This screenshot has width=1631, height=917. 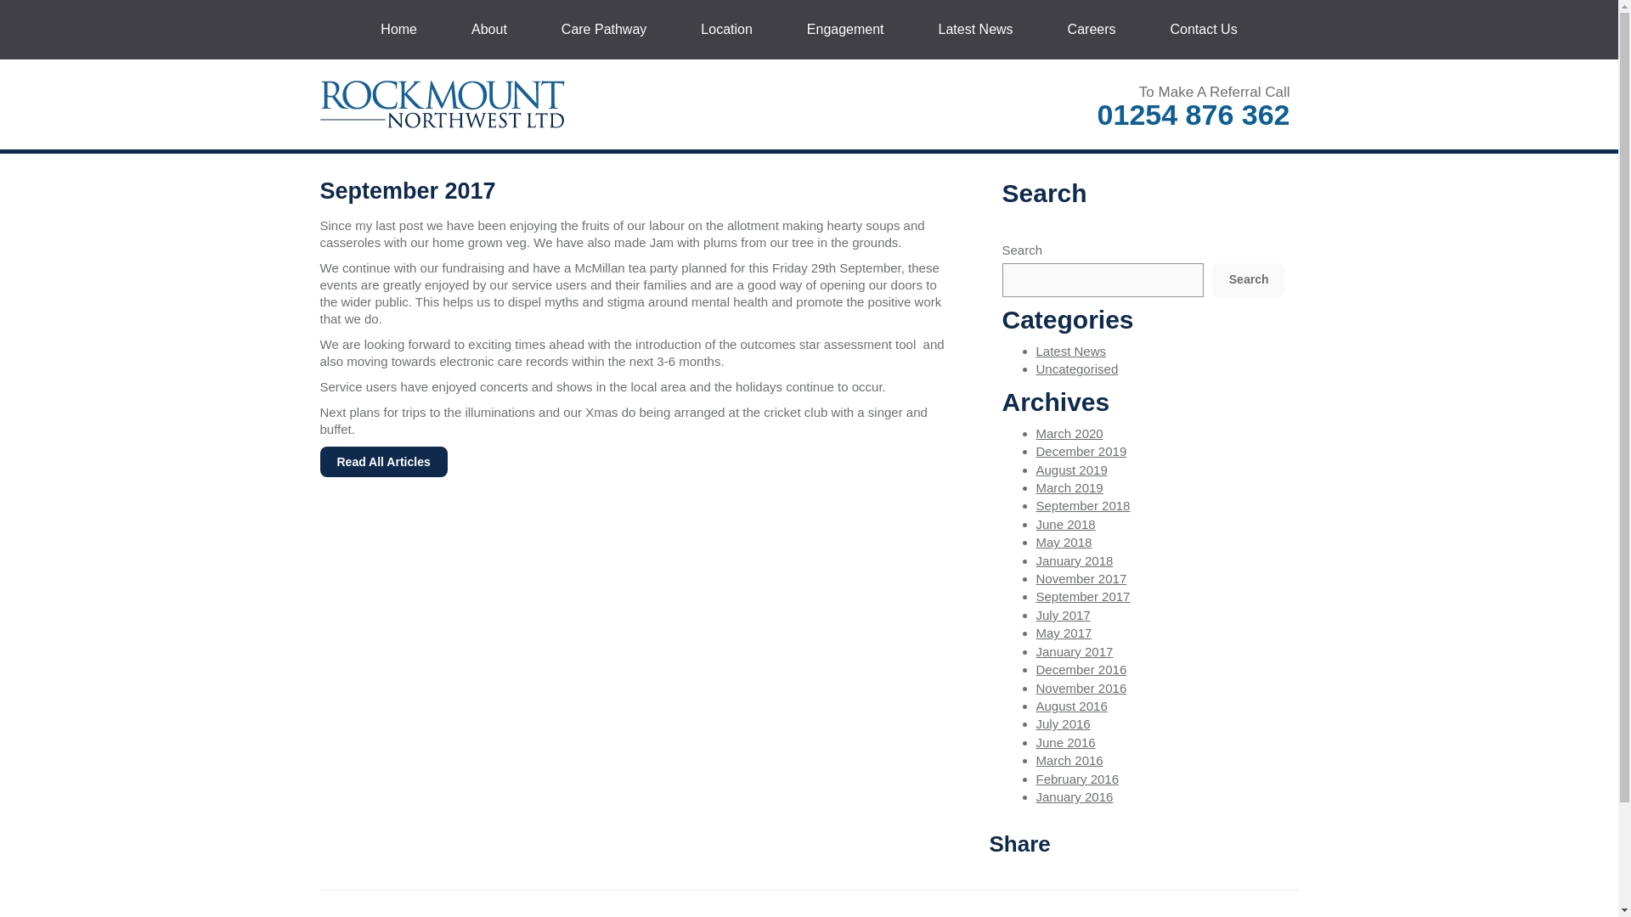 What do you see at coordinates (489, 30) in the screenshot?
I see `About` at bounding box center [489, 30].